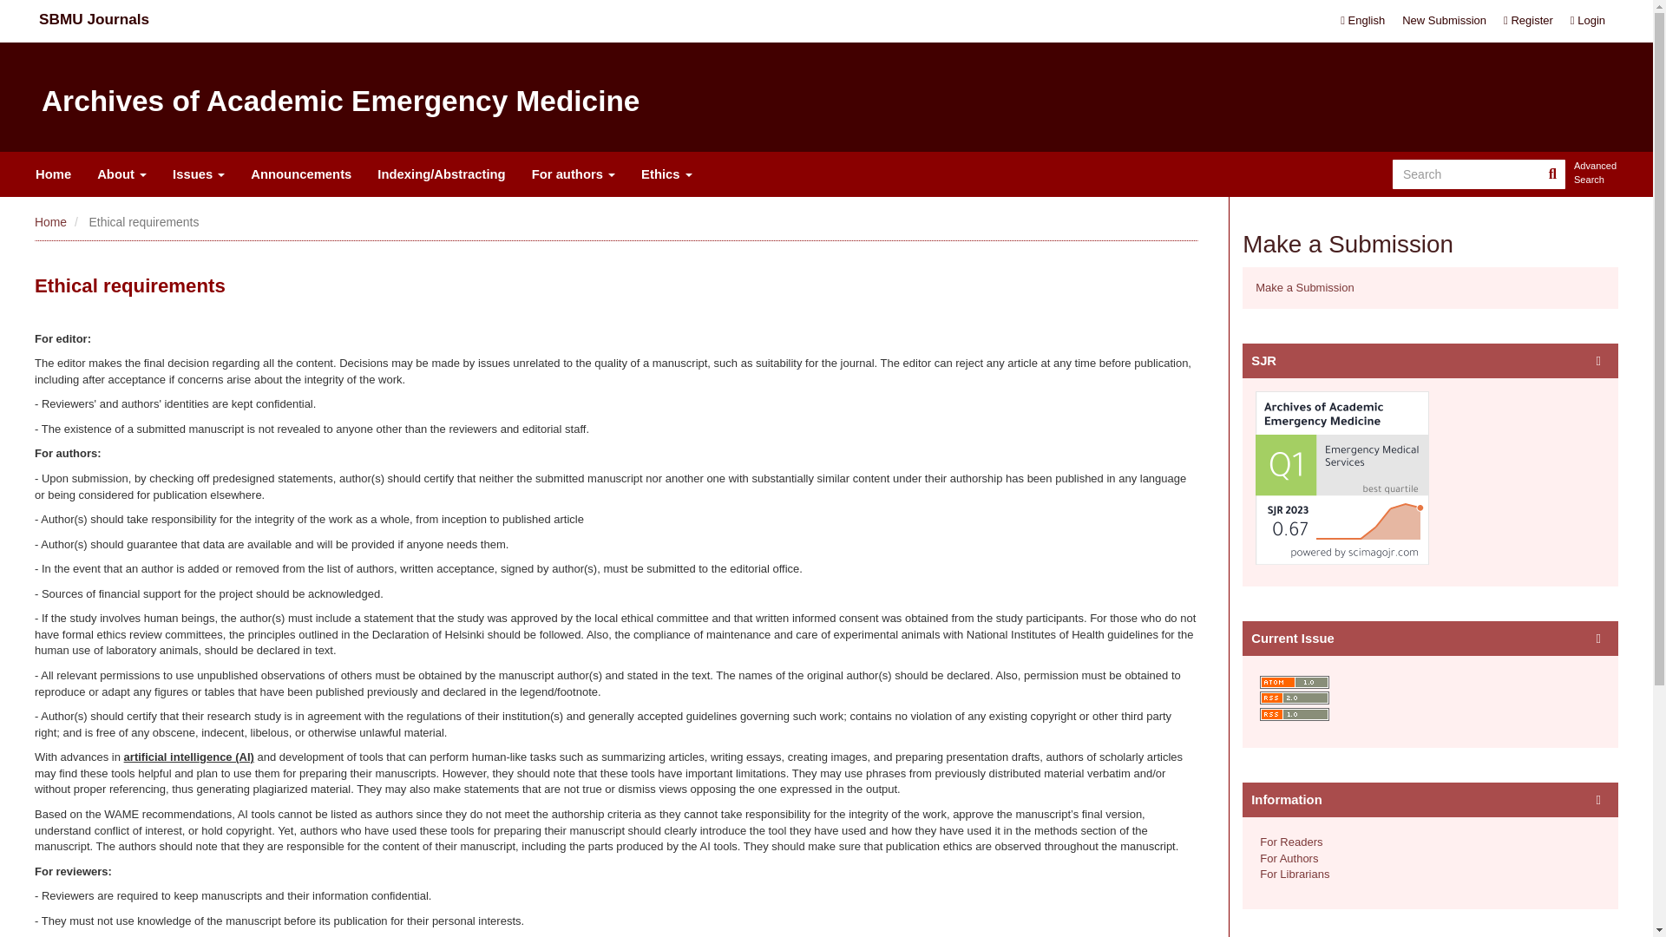 This screenshot has width=1666, height=937. What do you see at coordinates (1596, 174) in the screenshot?
I see `Advanced Search` at bounding box center [1596, 174].